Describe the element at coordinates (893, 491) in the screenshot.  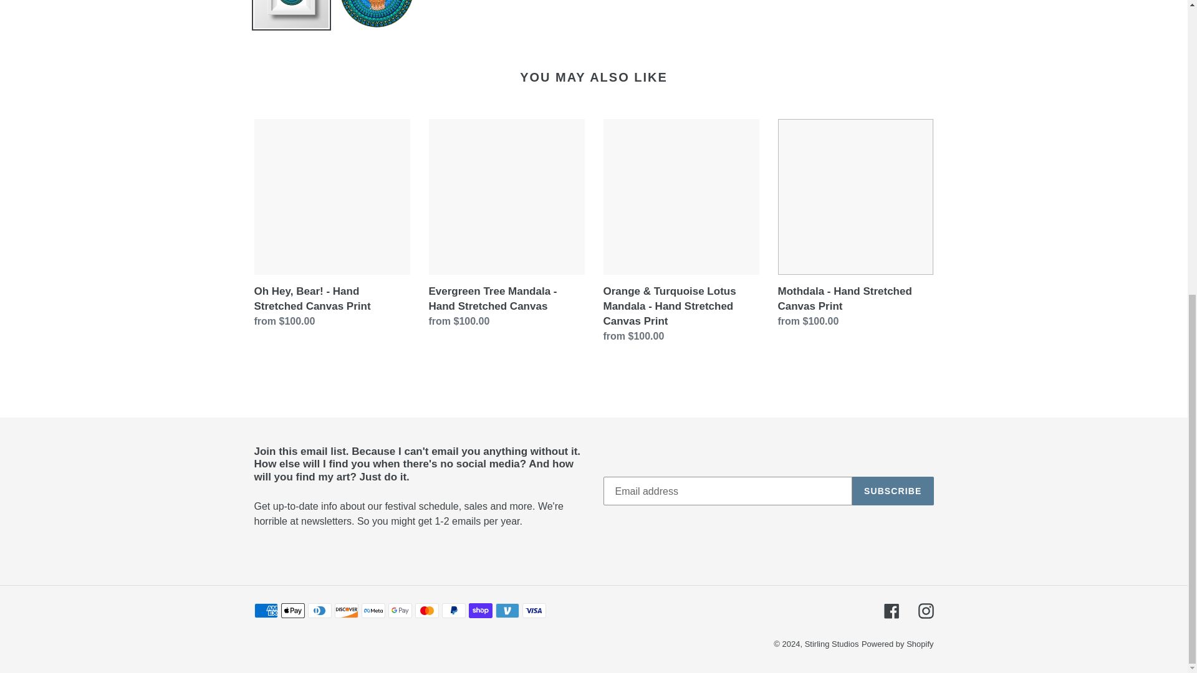
I see `SUBSCRIBE` at that location.